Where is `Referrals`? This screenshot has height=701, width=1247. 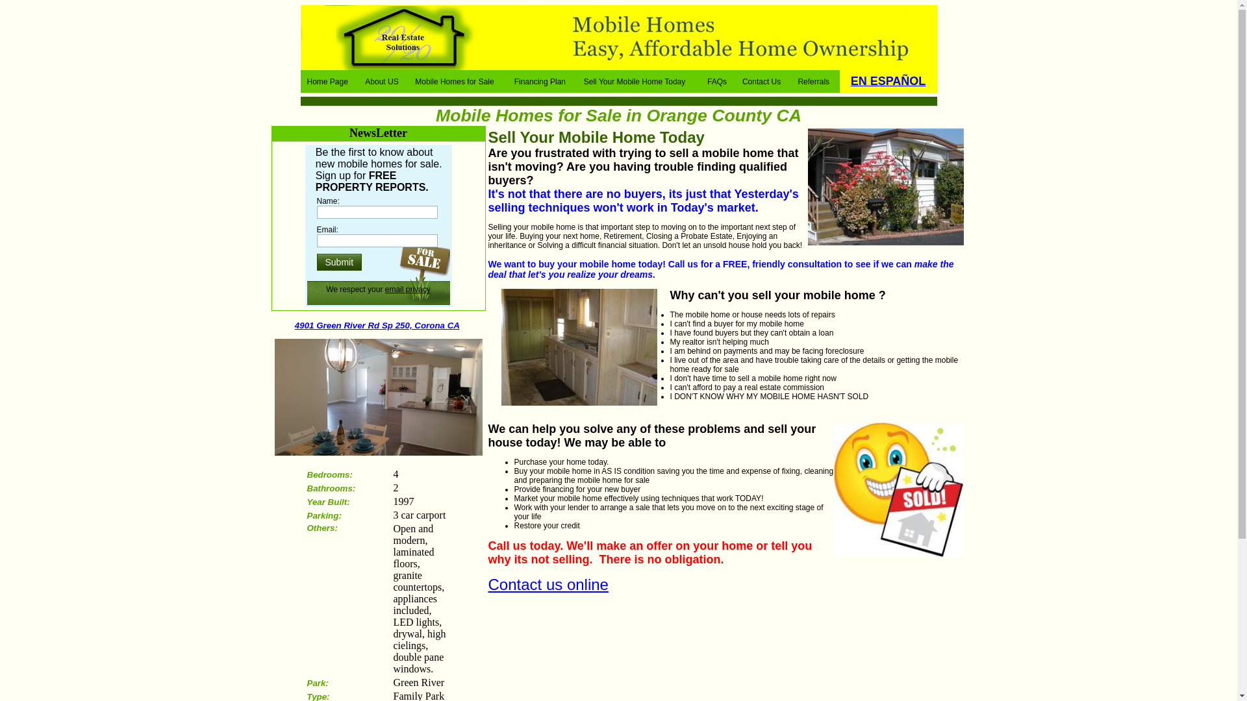
Referrals is located at coordinates (813, 81).